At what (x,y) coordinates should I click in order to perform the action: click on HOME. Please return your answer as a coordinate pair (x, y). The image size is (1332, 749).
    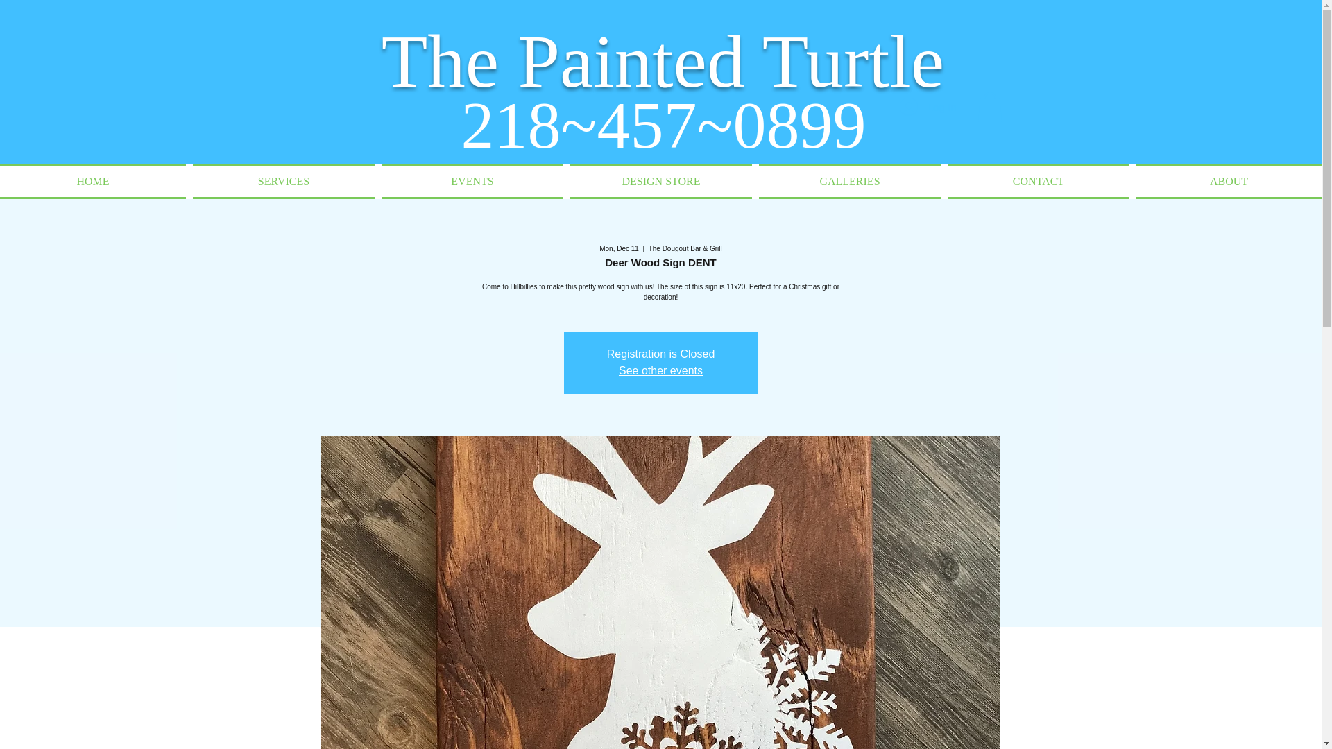
    Looking at the image, I should click on (94, 182).